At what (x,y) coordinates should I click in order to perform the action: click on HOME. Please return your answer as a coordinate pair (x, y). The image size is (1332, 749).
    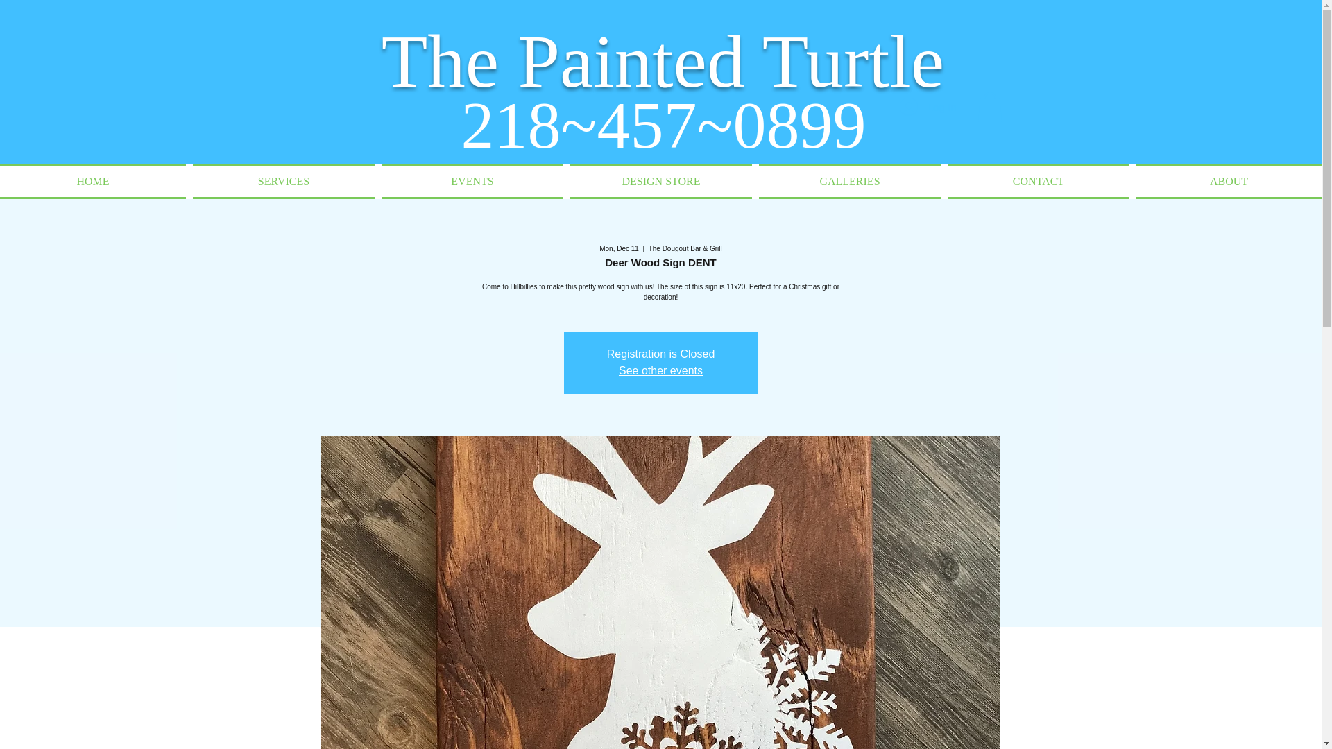
    Looking at the image, I should click on (94, 182).